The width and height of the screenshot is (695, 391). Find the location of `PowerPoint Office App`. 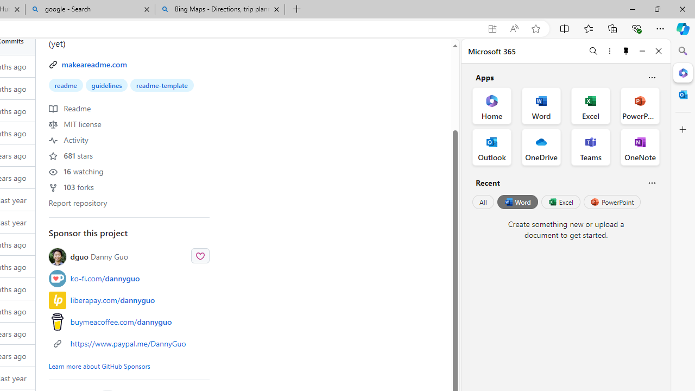

PowerPoint Office App is located at coordinates (640, 105).